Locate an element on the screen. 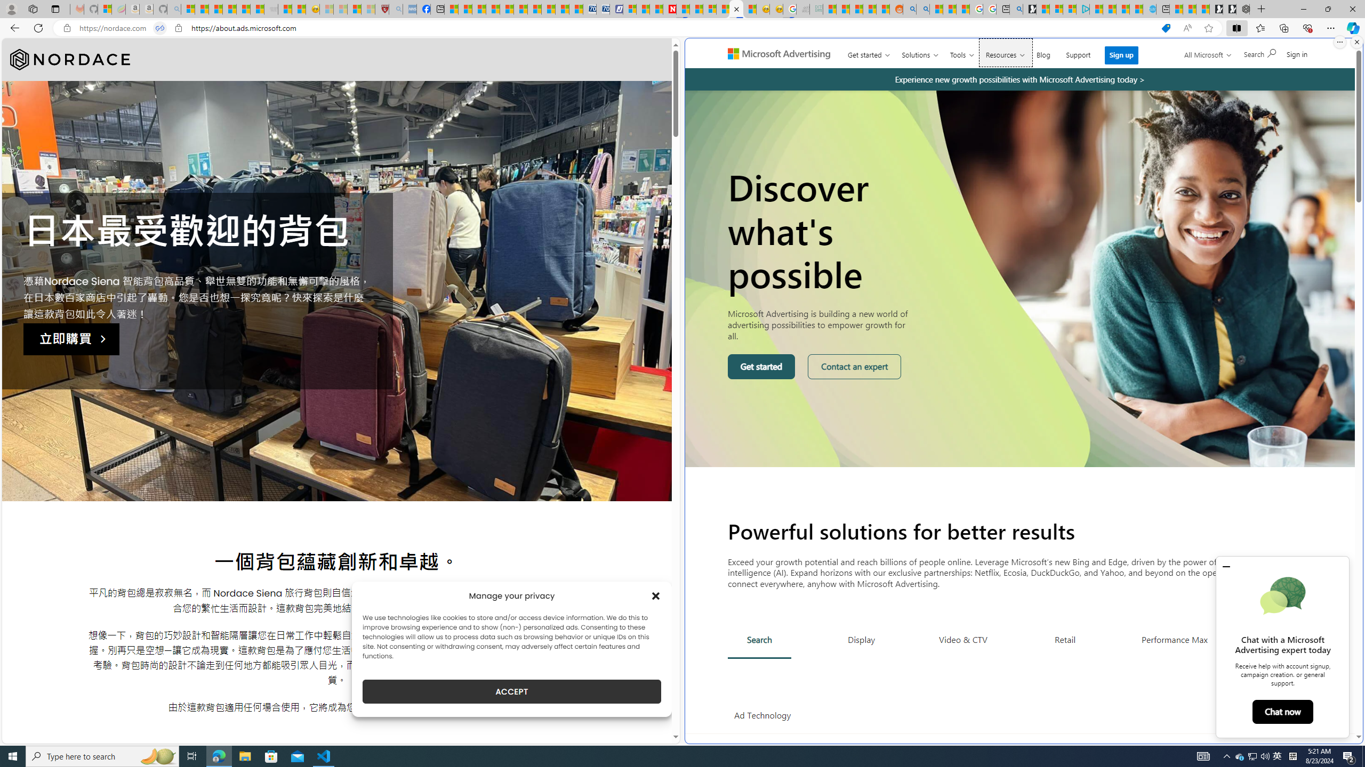  Get started is located at coordinates (761, 366).